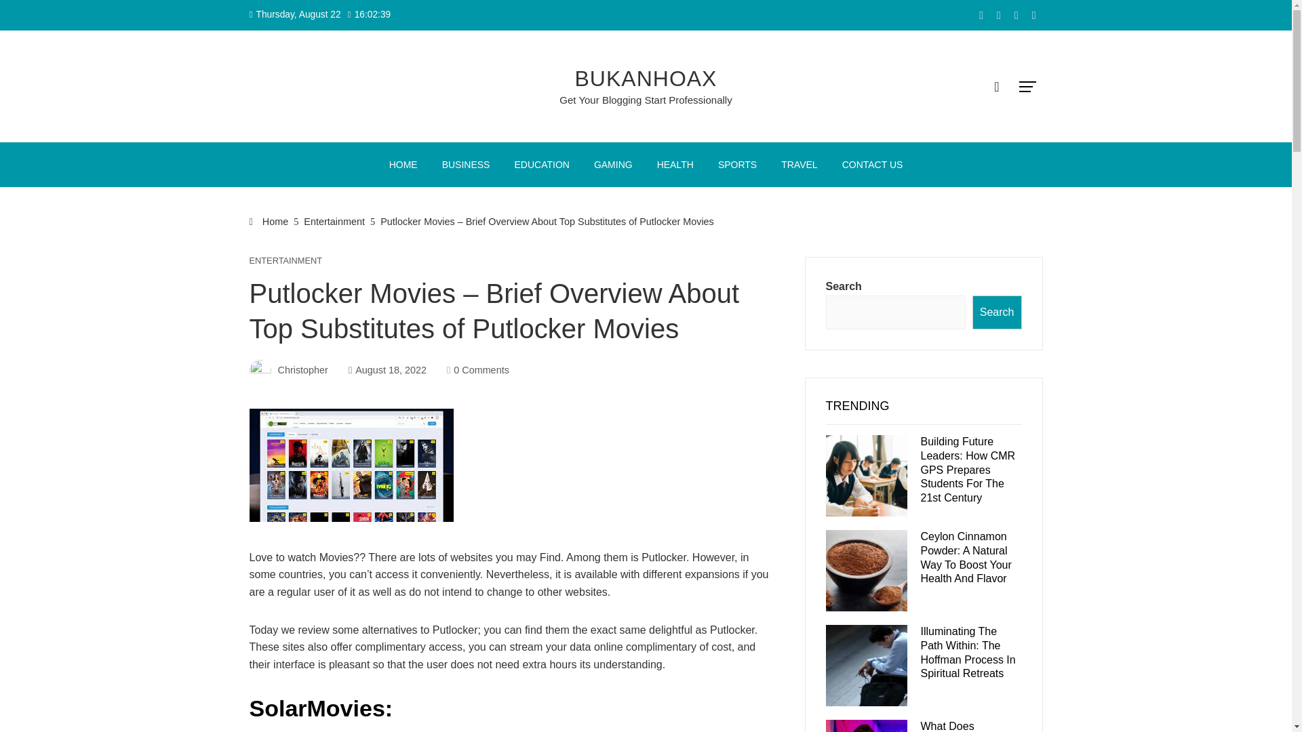 This screenshot has width=1302, height=732. Describe the element at coordinates (737, 164) in the screenshot. I see `SPORTS` at that location.